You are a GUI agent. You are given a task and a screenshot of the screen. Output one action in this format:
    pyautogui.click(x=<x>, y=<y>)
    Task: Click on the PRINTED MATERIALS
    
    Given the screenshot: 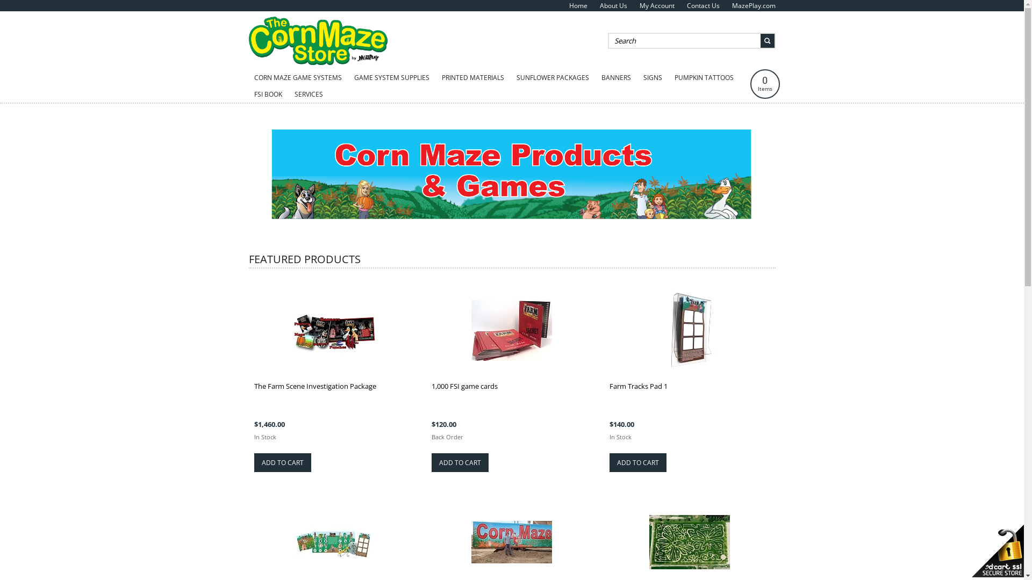 What is the action you would take?
    pyautogui.click(x=473, y=78)
    